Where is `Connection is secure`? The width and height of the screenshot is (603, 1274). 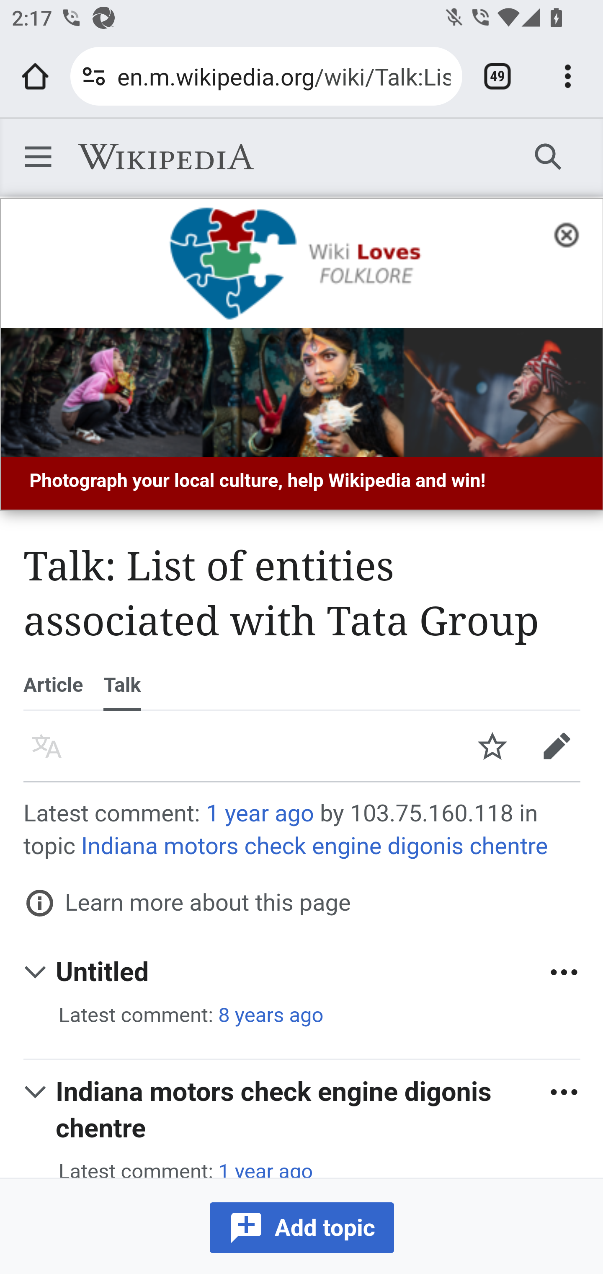
Connection is secure is located at coordinates (94, 76).